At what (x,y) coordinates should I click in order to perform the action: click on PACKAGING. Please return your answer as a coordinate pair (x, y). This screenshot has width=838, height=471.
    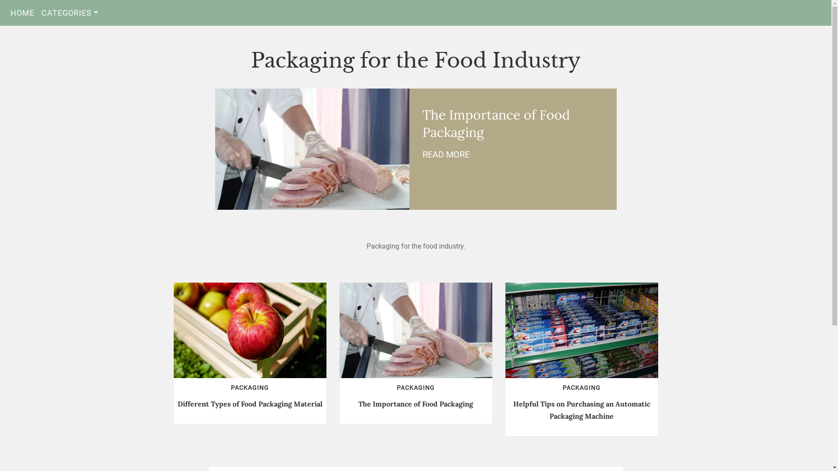
    Looking at the image, I should click on (416, 388).